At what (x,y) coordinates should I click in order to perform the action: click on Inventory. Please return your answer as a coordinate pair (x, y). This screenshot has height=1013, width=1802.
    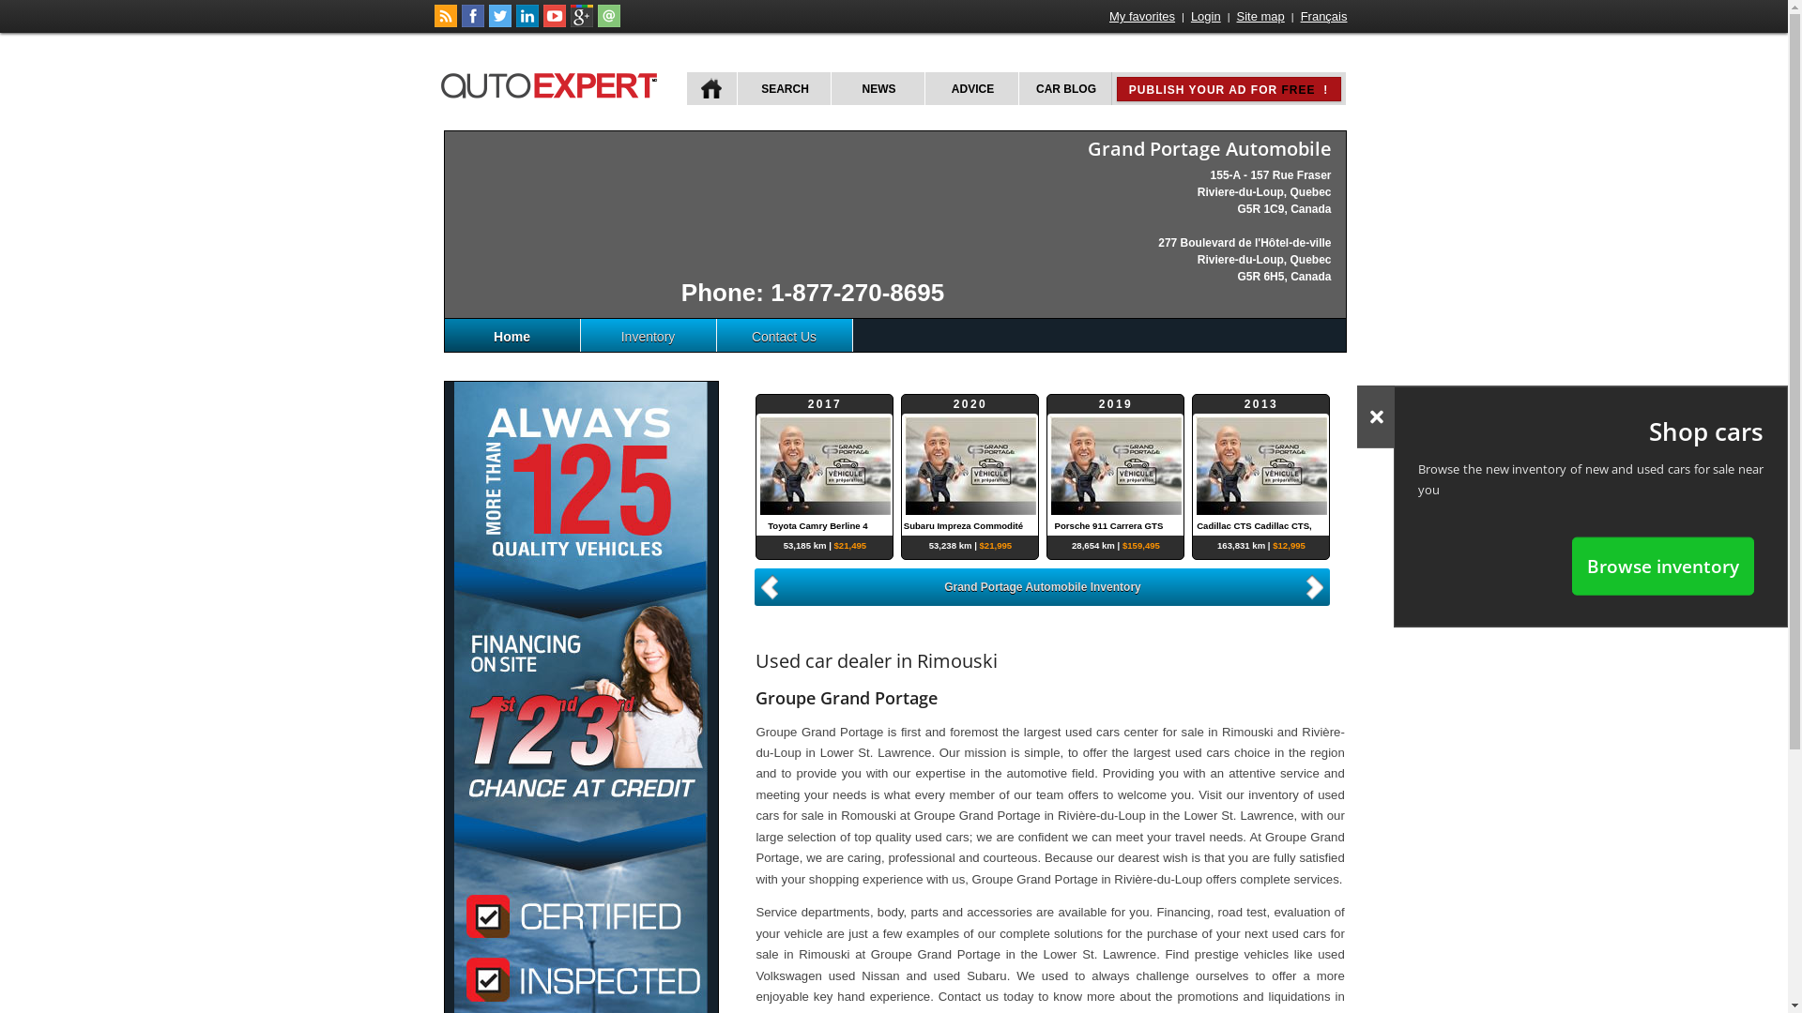
    Looking at the image, I should click on (648, 336).